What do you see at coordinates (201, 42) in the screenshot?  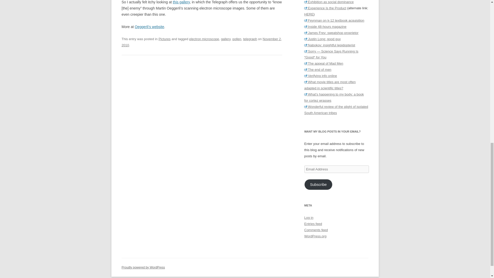 I see `November 2, 2010` at bounding box center [201, 42].